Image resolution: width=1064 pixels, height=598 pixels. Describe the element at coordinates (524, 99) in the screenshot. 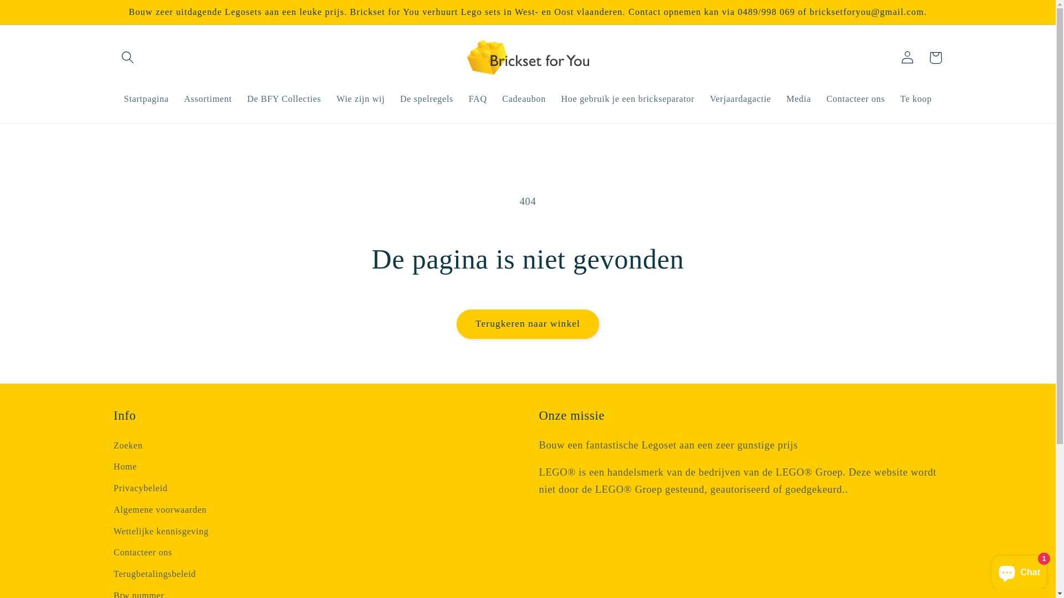

I see `Cadeaubon` at that location.